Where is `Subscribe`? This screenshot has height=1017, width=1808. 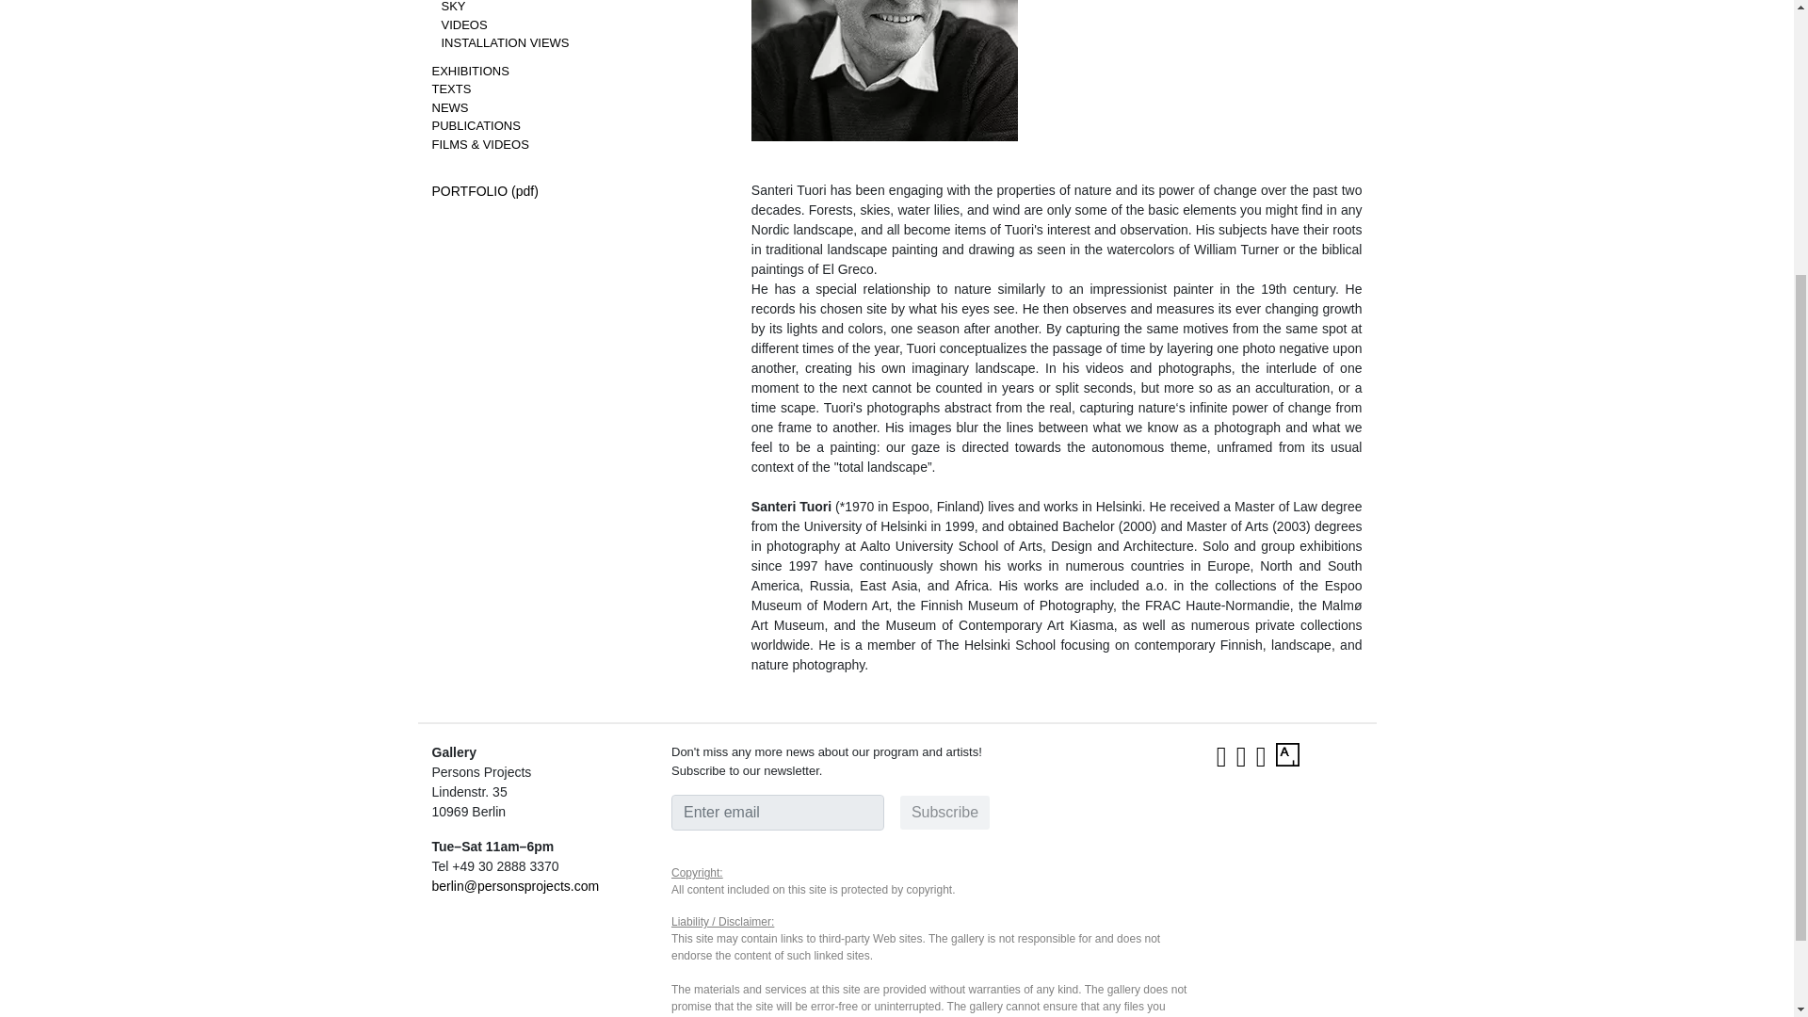 Subscribe is located at coordinates (944, 812).